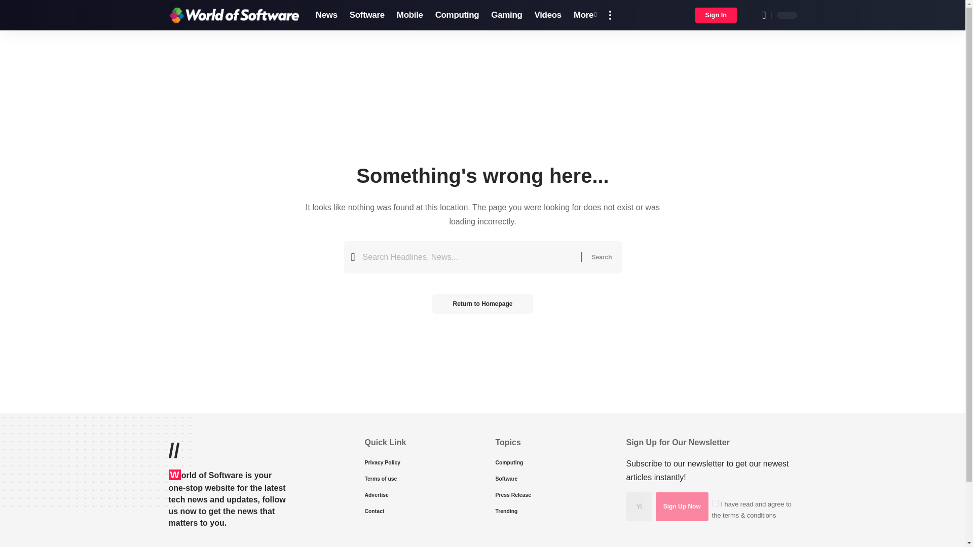 Image resolution: width=973 pixels, height=547 pixels. I want to click on Sign In, so click(717, 15).